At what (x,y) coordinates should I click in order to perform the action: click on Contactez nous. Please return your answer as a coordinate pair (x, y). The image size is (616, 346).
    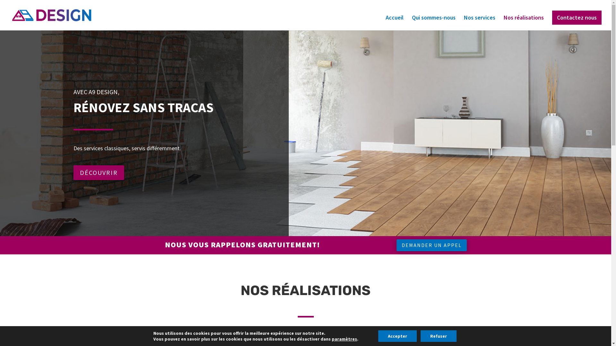
    Looking at the image, I should click on (577, 18).